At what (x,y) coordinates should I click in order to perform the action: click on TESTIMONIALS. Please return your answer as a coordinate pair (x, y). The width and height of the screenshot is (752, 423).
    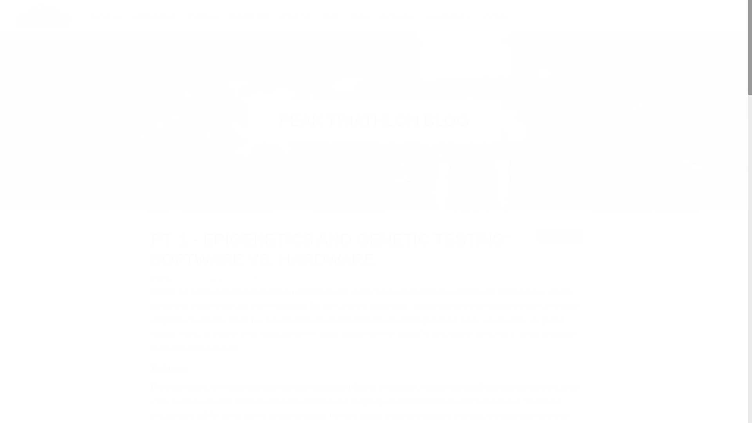
    Looking at the image, I should click on (448, 16).